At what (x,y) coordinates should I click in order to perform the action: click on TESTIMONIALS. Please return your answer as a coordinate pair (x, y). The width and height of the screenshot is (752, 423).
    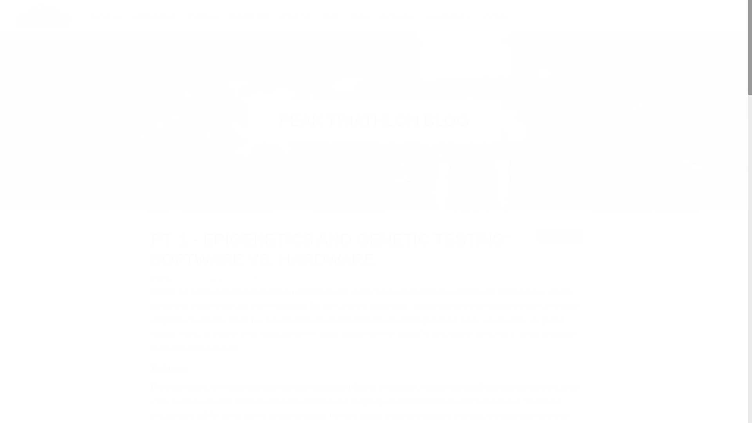
    Looking at the image, I should click on (448, 16).